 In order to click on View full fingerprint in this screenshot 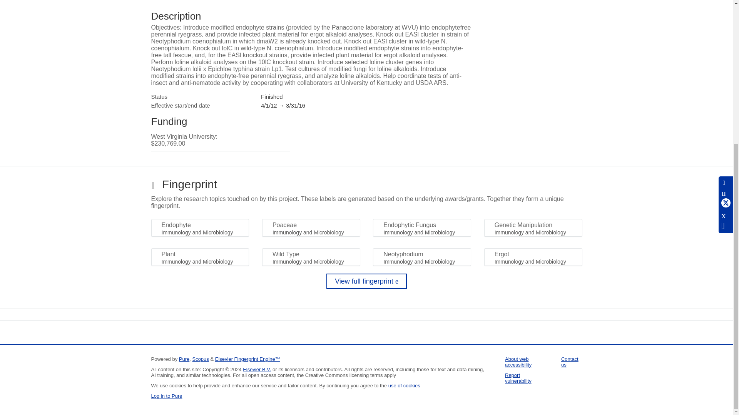, I will do `click(366, 281)`.